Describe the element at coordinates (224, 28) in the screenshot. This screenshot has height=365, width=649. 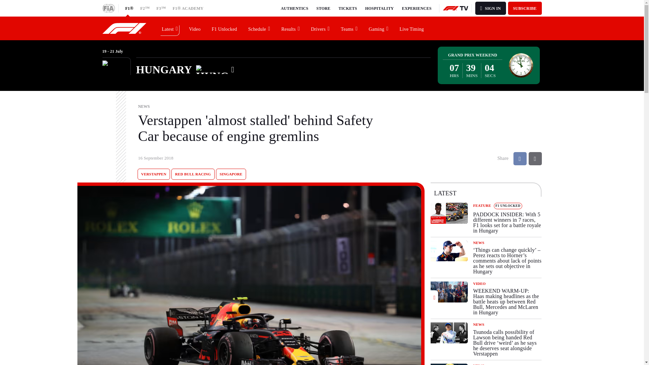
I see `F1 Unlocked` at that location.